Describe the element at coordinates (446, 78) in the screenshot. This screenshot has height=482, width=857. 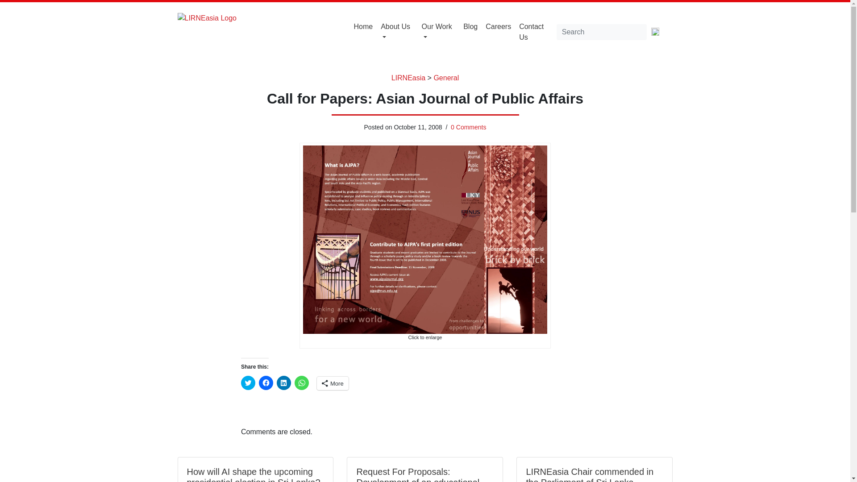
I see `General` at that location.